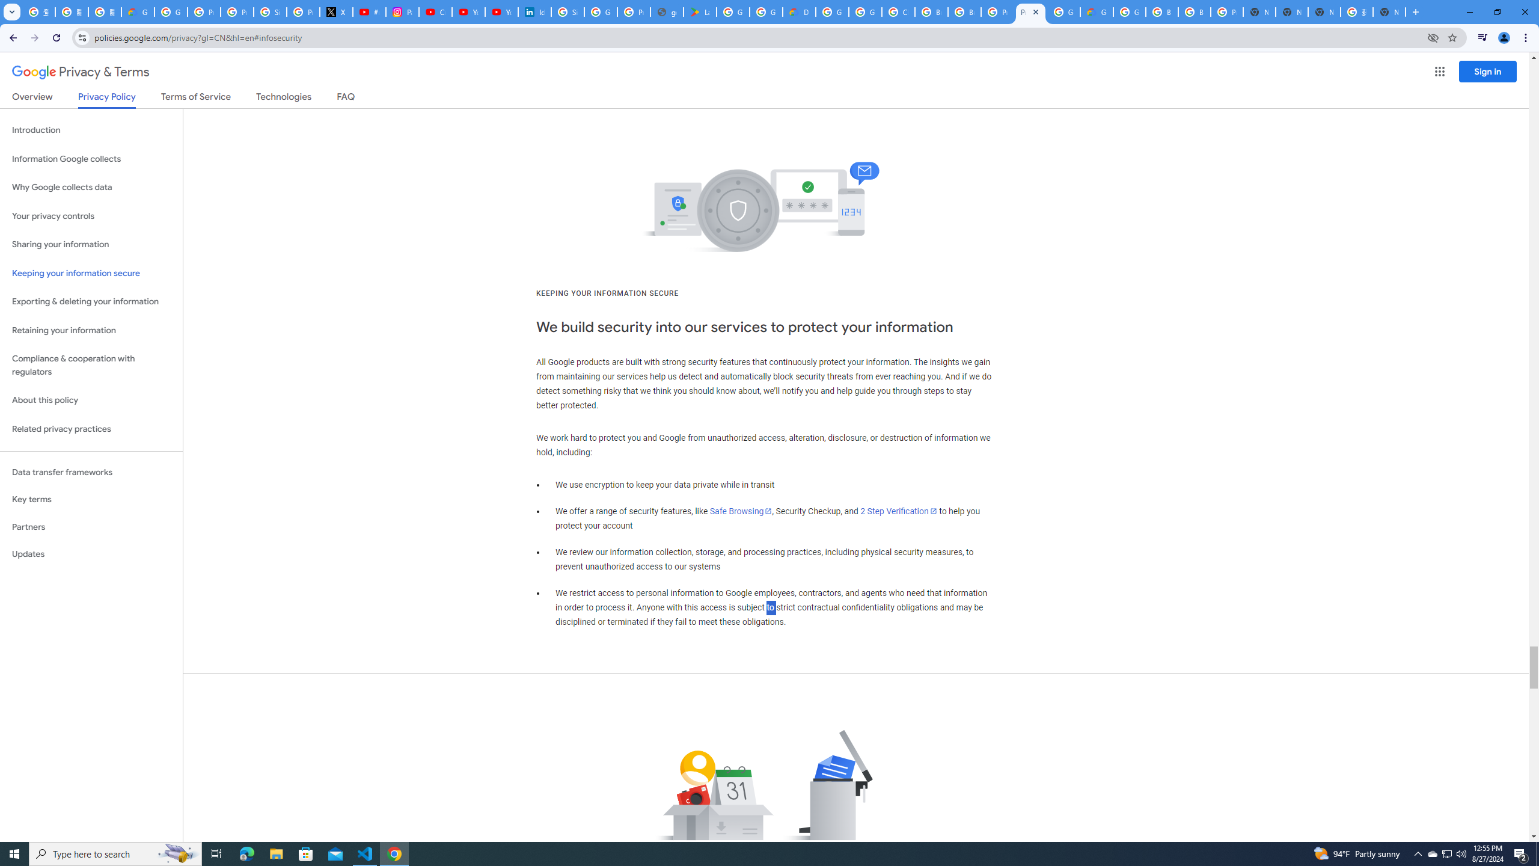 The width and height of the screenshot is (1539, 866). I want to click on New Tab, so click(1415, 12).